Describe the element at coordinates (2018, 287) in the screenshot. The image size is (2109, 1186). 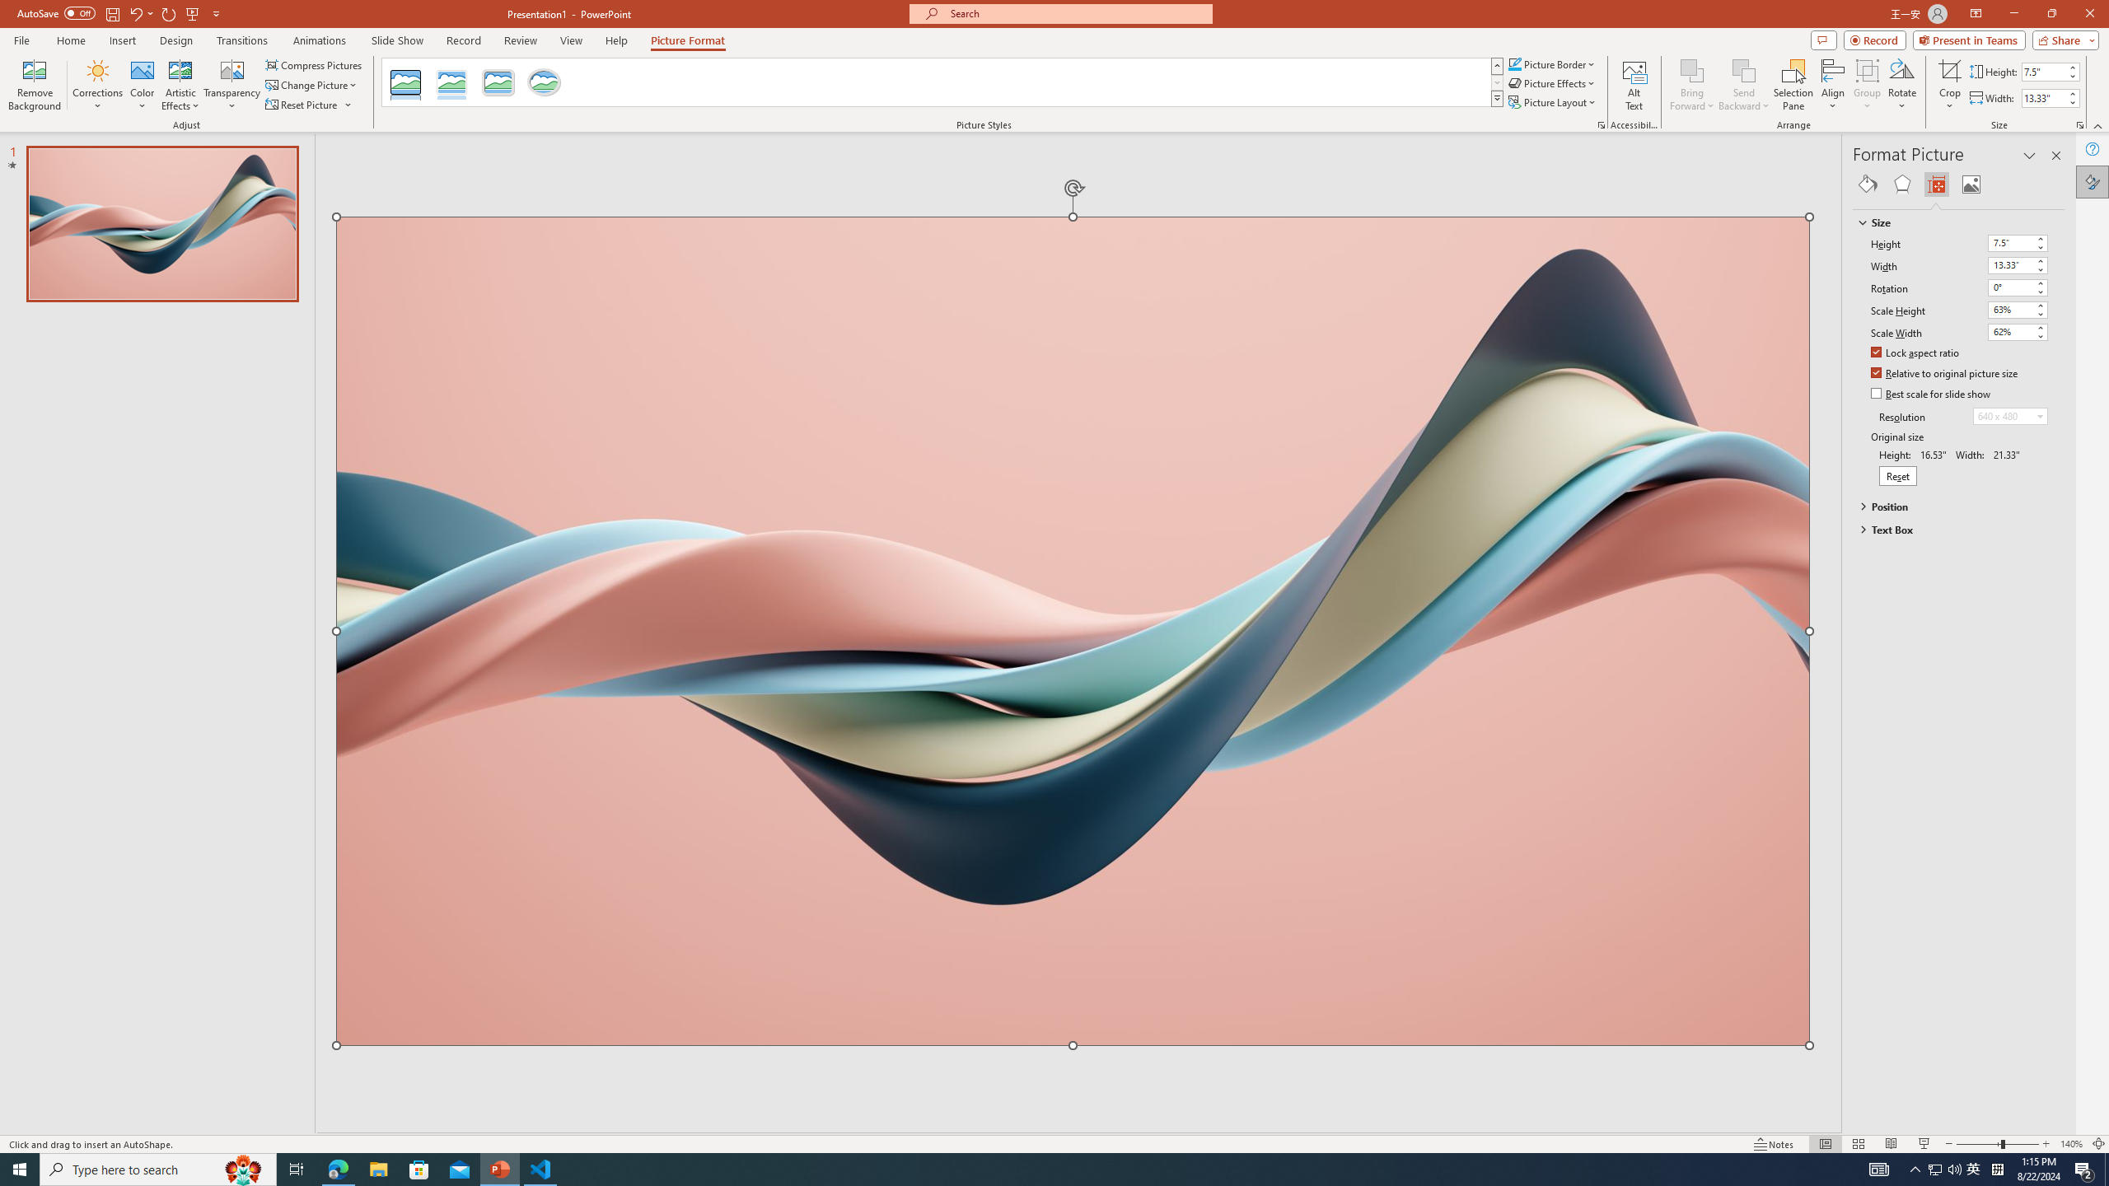
I see `Rotation` at that location.